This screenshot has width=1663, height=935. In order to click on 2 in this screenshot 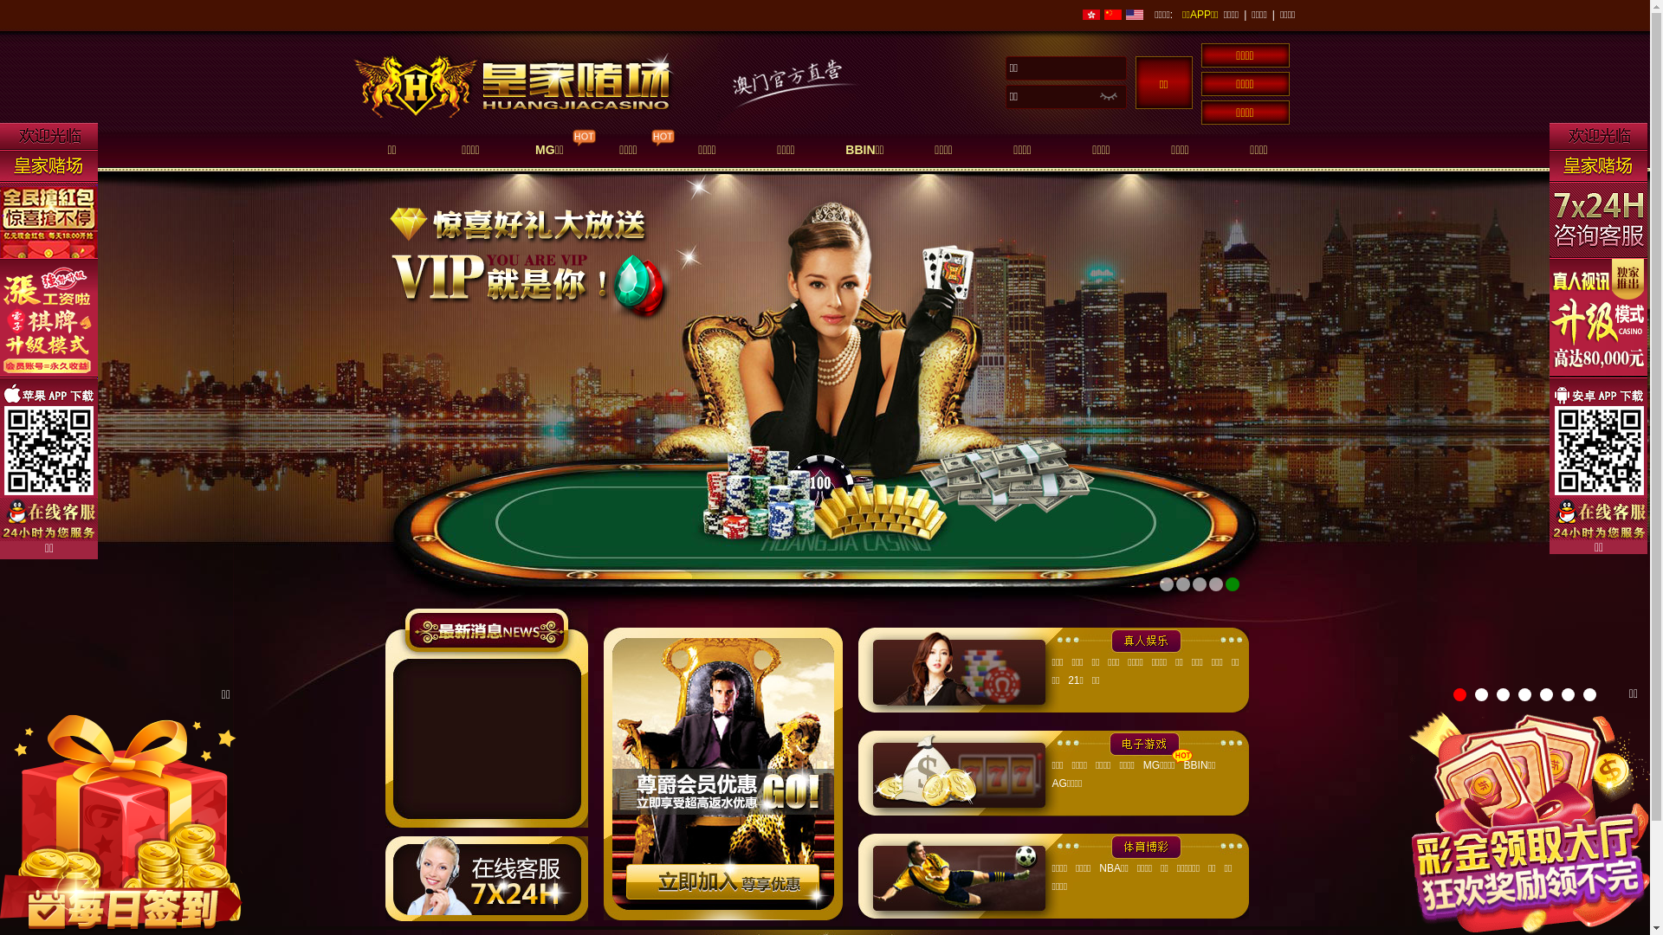, I will do `click(1481, 694)`.